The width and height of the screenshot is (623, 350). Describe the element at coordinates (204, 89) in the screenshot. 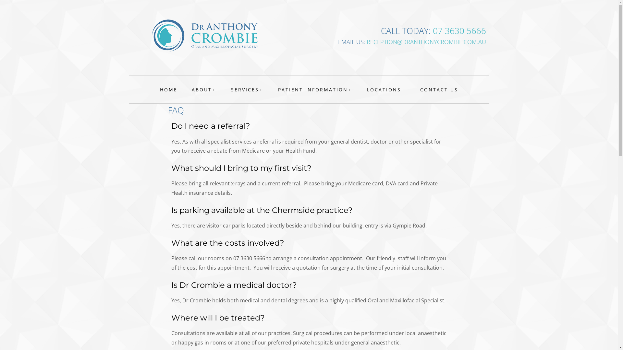

I see `ABOUT` at that location.